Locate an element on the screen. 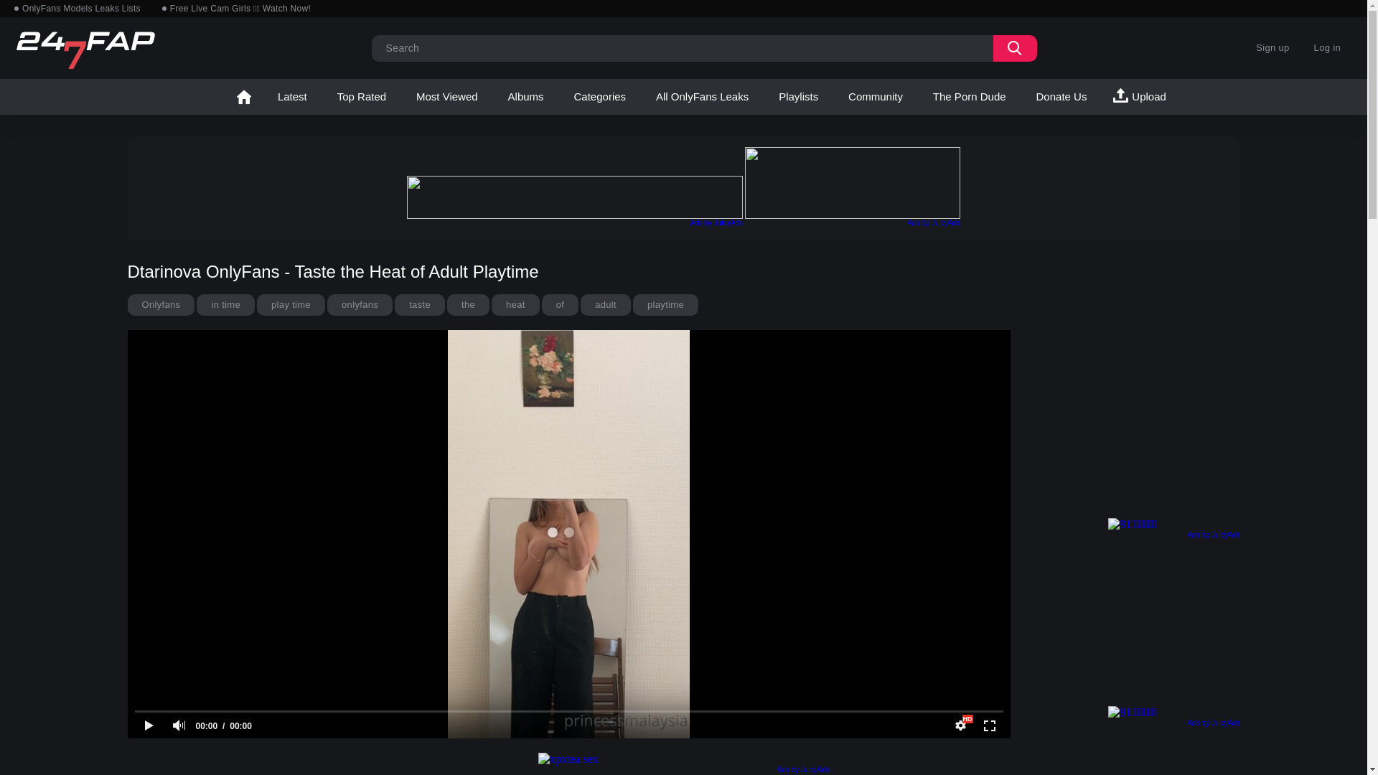  Log in is located at coordinates (1328, 48).